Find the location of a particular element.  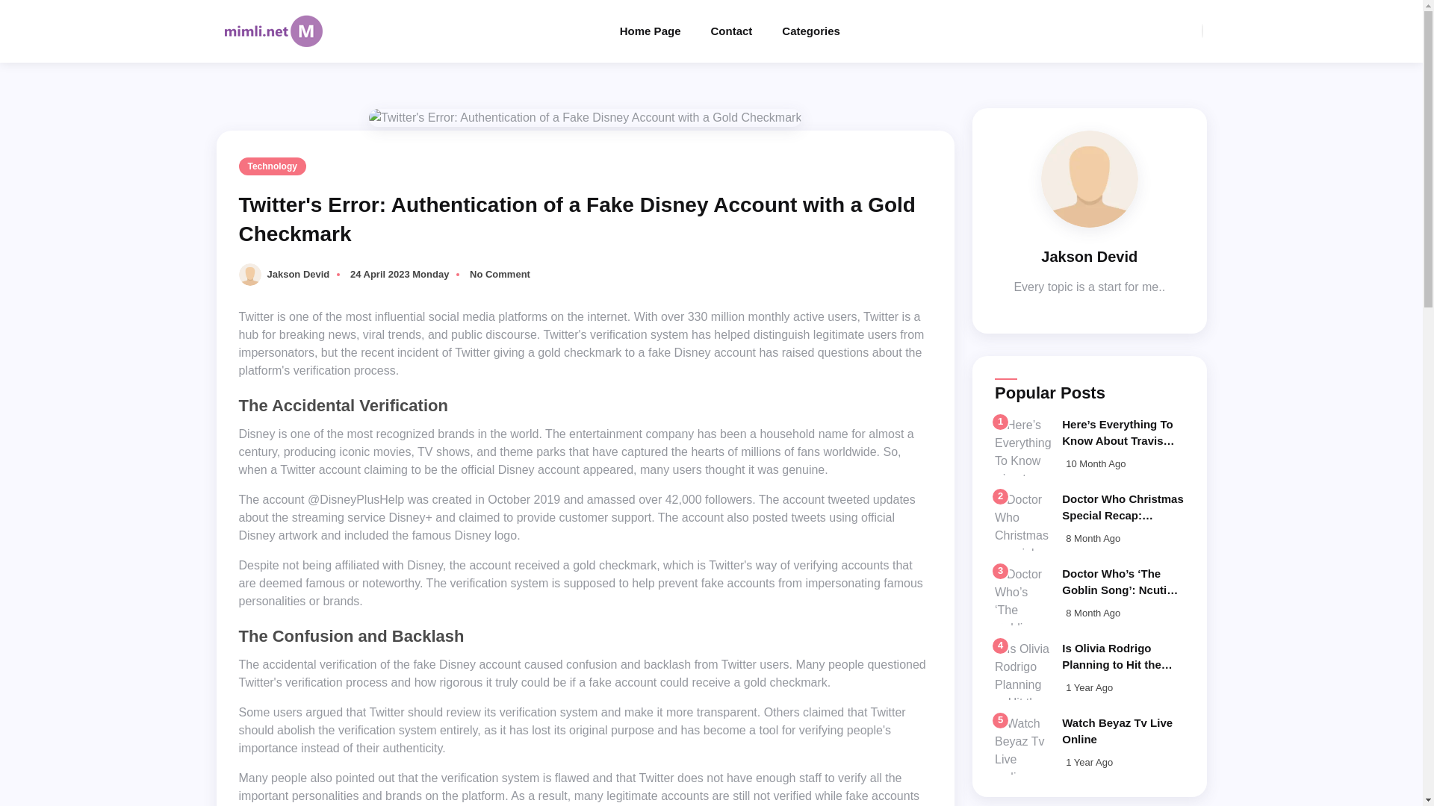

Contact is located at coordinates (745, 31).